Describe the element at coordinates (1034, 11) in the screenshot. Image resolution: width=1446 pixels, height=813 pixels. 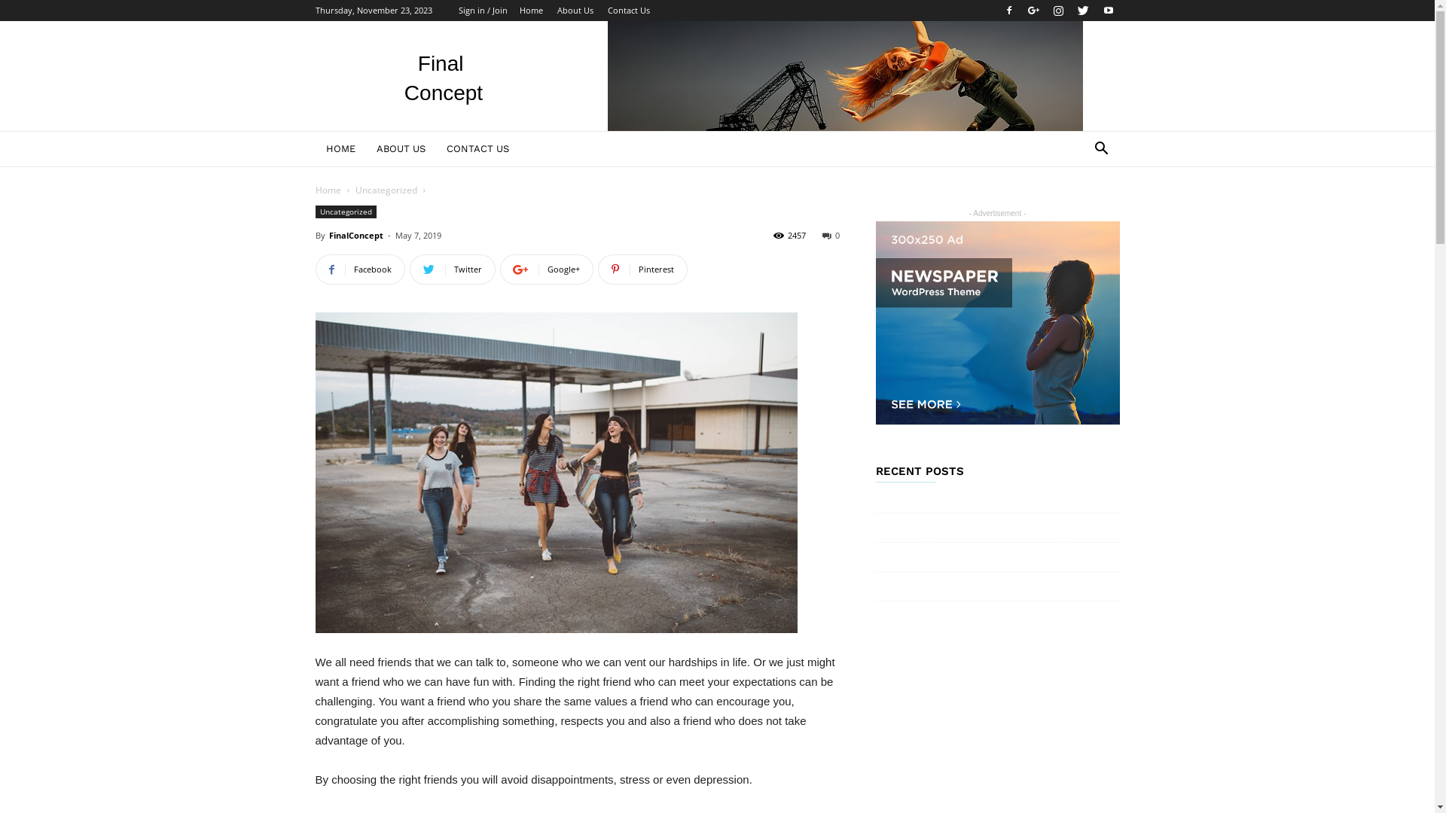
I see `Google+` at that location.